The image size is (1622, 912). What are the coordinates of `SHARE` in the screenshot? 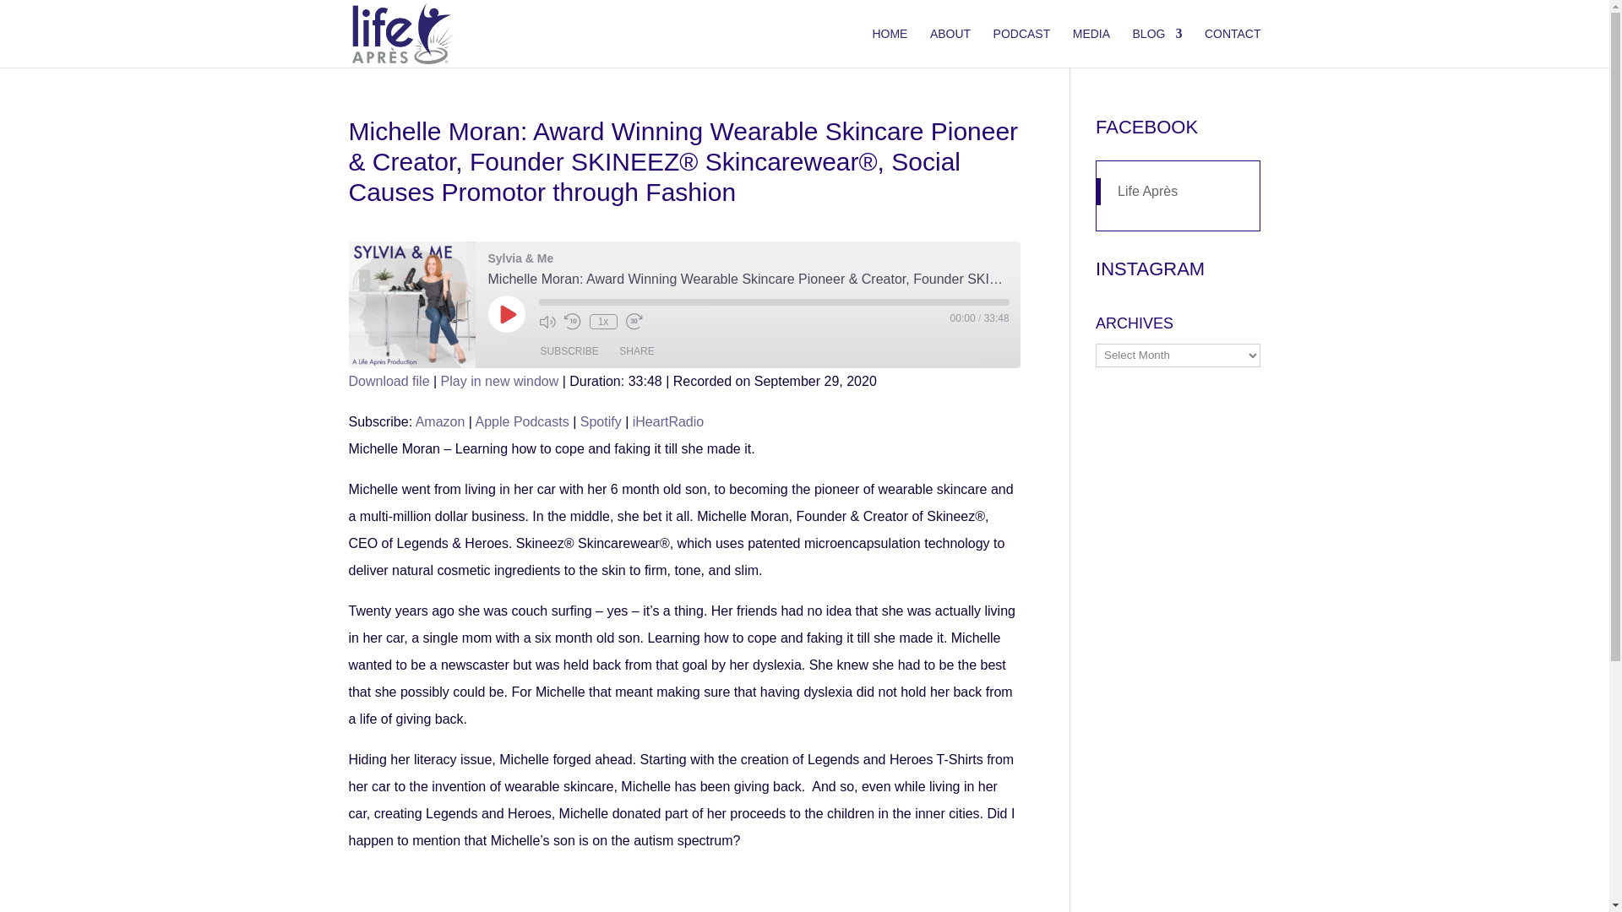 It's located at (636, 351).